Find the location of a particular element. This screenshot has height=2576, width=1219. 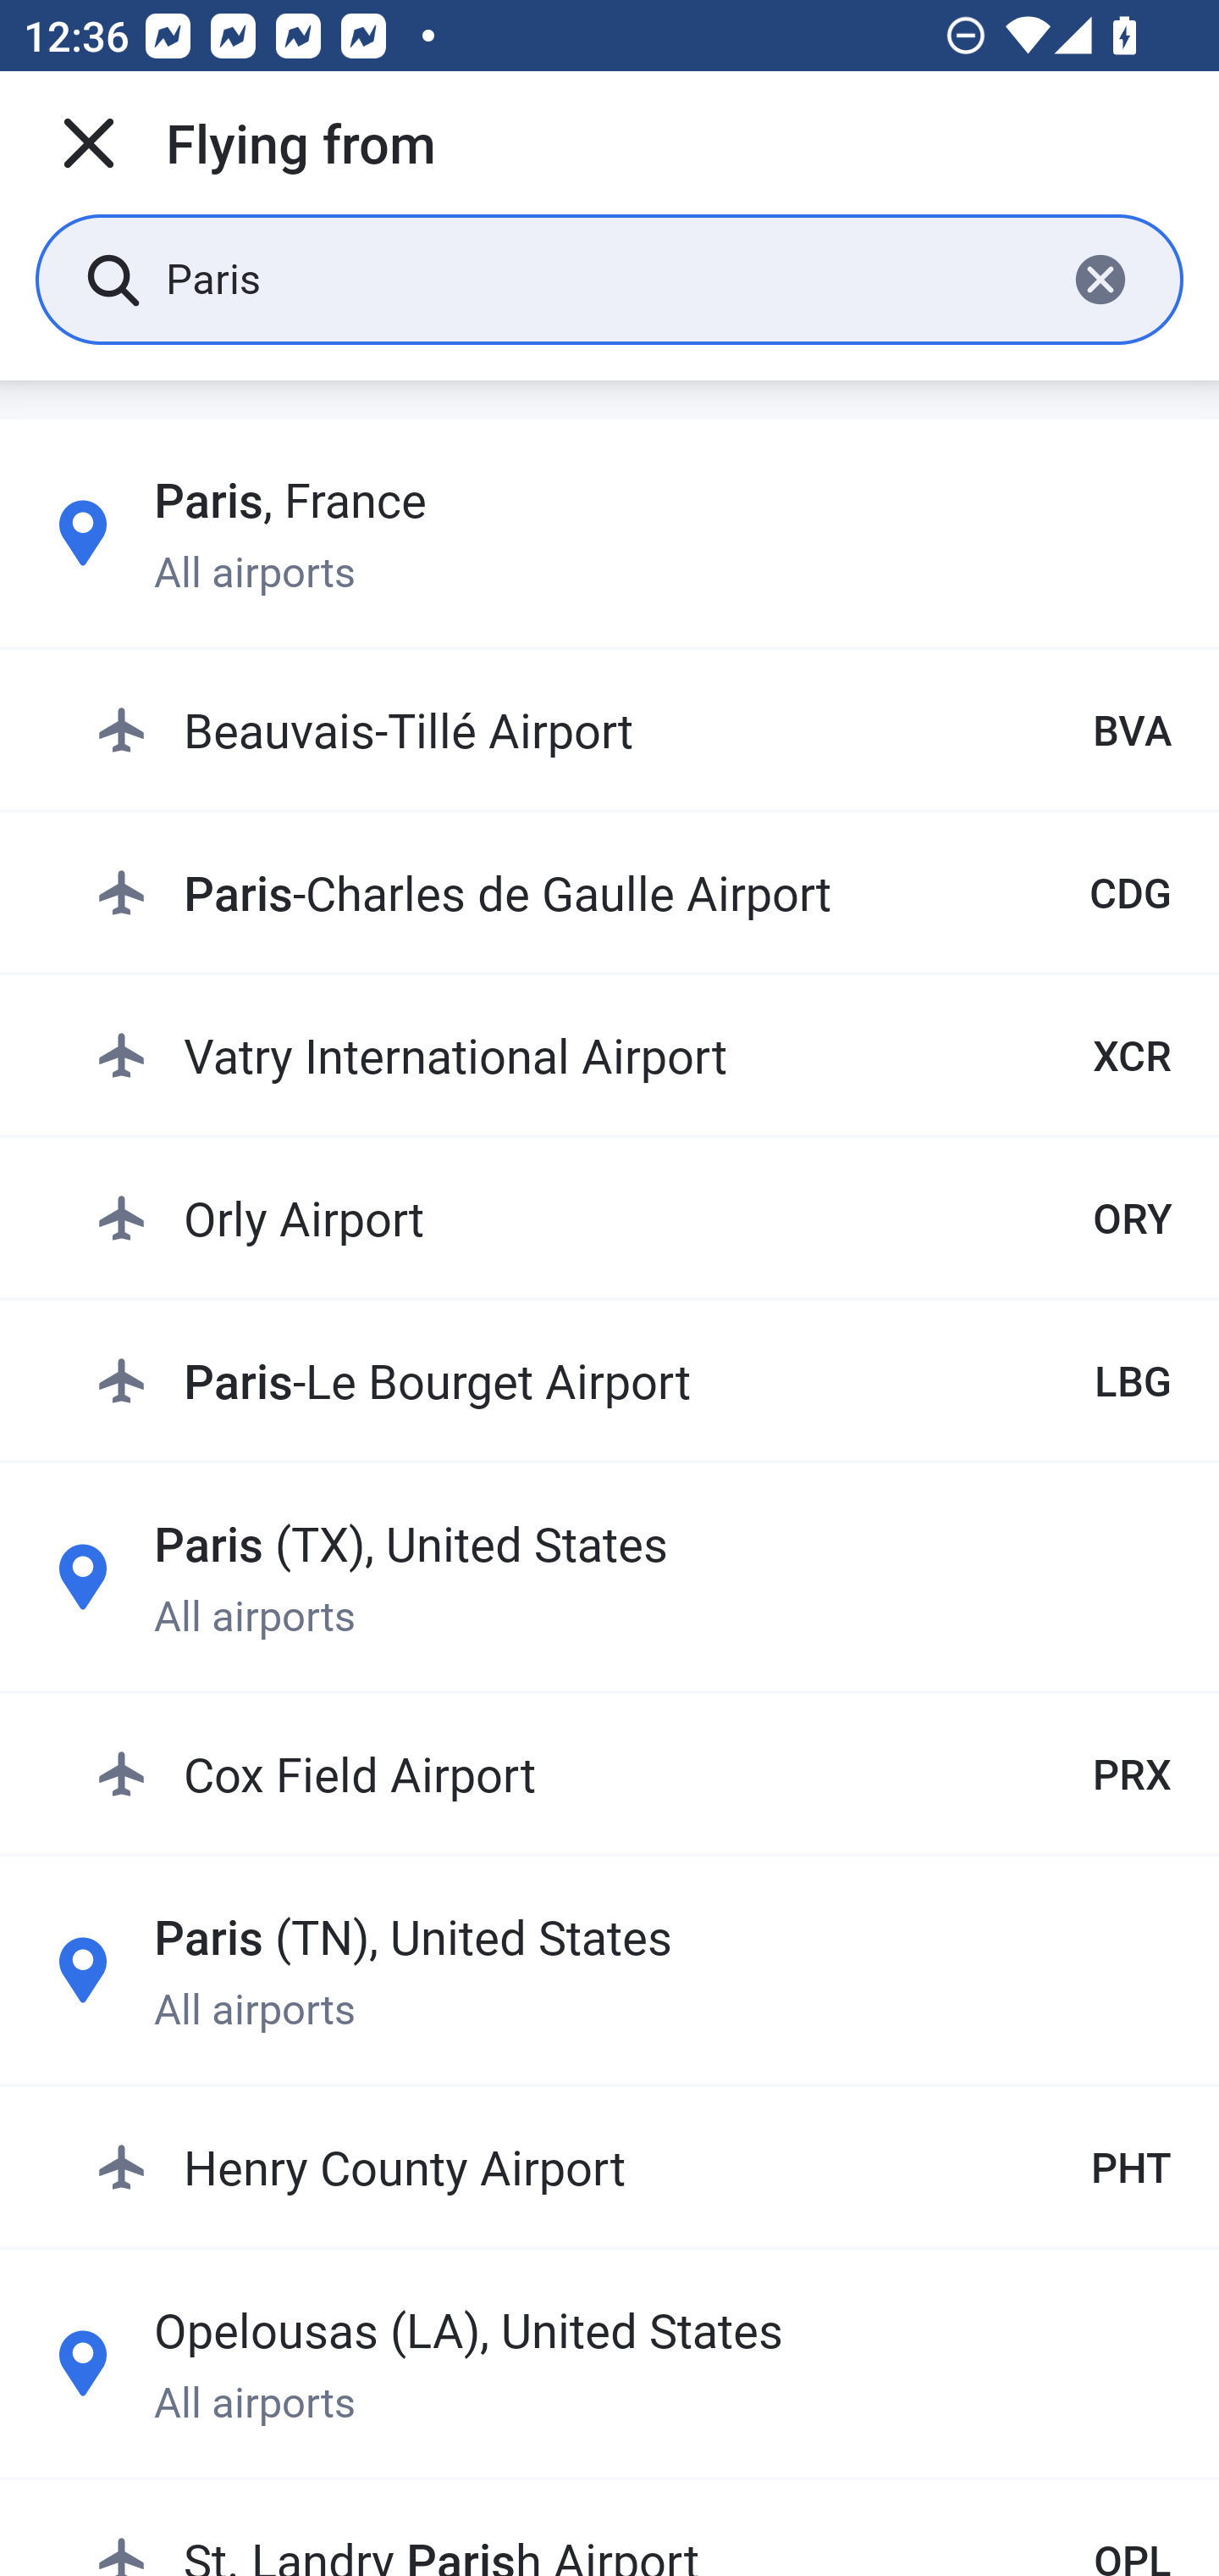

Orly Airport ORY is located at coordinates (633, 1217).